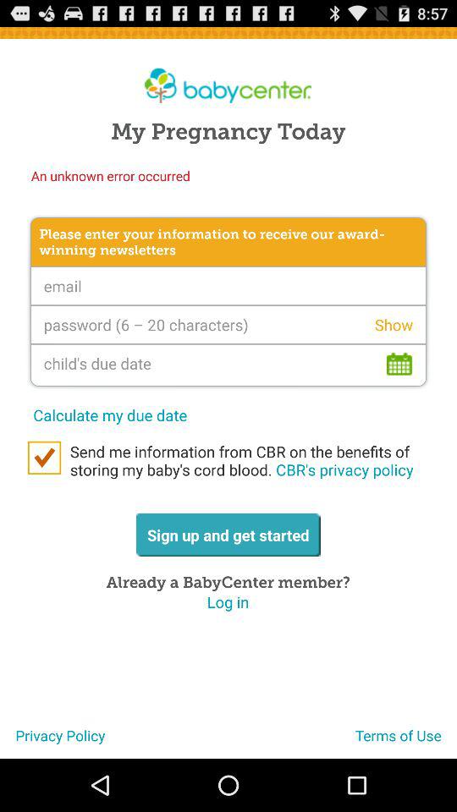  Describe the element at coordinates (44, 458) in the screenshot. I see `launch the icon to the left of send me information app` at that location.